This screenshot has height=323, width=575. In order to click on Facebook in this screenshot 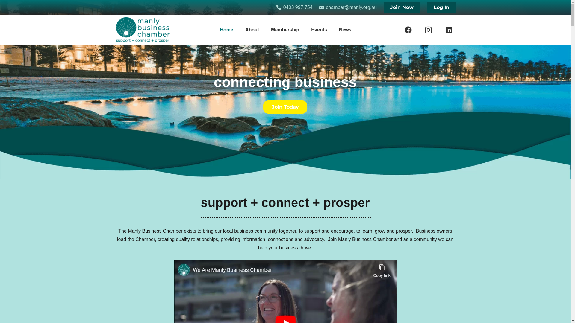, I will do `click(408, 30)`.